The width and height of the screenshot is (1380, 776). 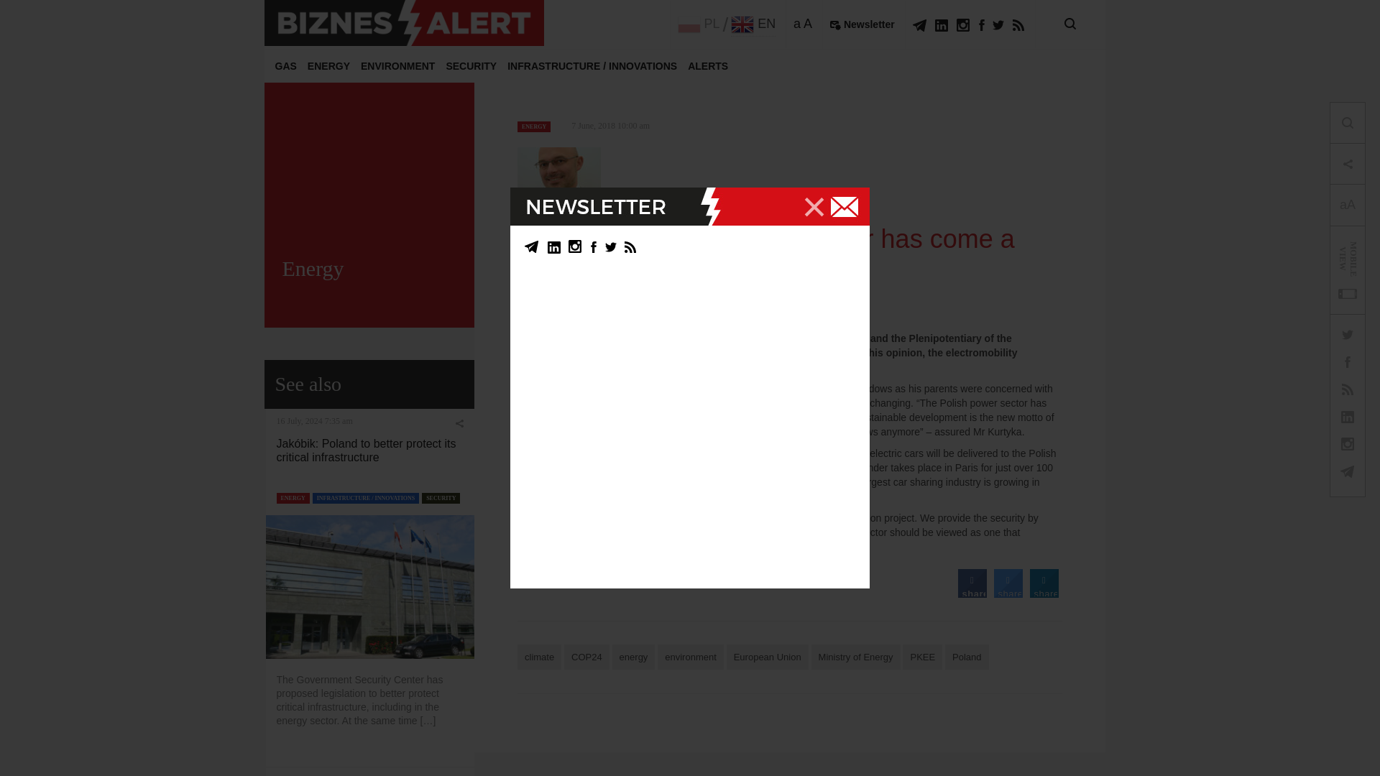 What do you see at coordinates (285, 66) in the screenshot?
I see `GAS` at bounding box center [285, 66].